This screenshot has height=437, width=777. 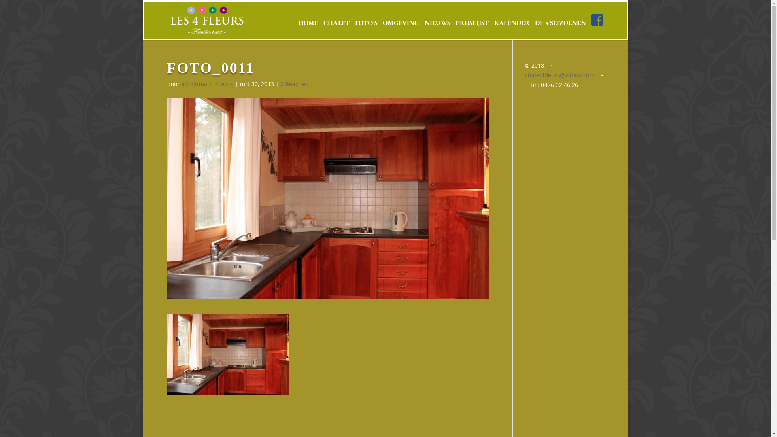 What do you see at coordinates (472, 29) in the screenshot?
I see `PRIJSLIJST` at bounding box center [472, 29].